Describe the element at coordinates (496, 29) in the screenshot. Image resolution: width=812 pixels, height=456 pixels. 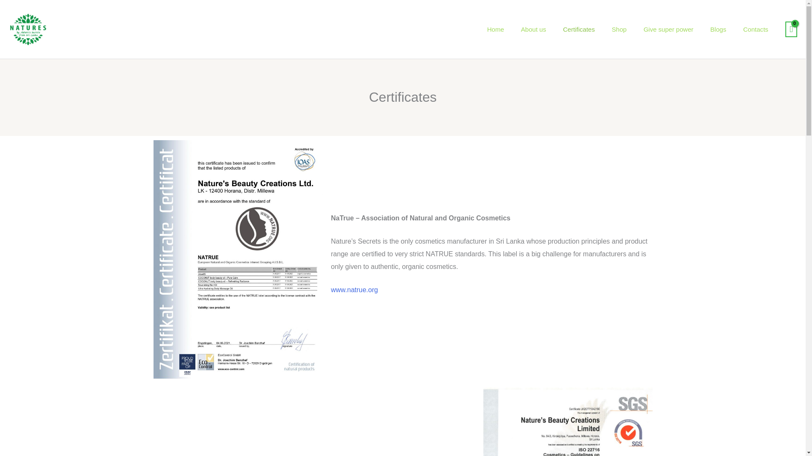
I see `Home` at that location.